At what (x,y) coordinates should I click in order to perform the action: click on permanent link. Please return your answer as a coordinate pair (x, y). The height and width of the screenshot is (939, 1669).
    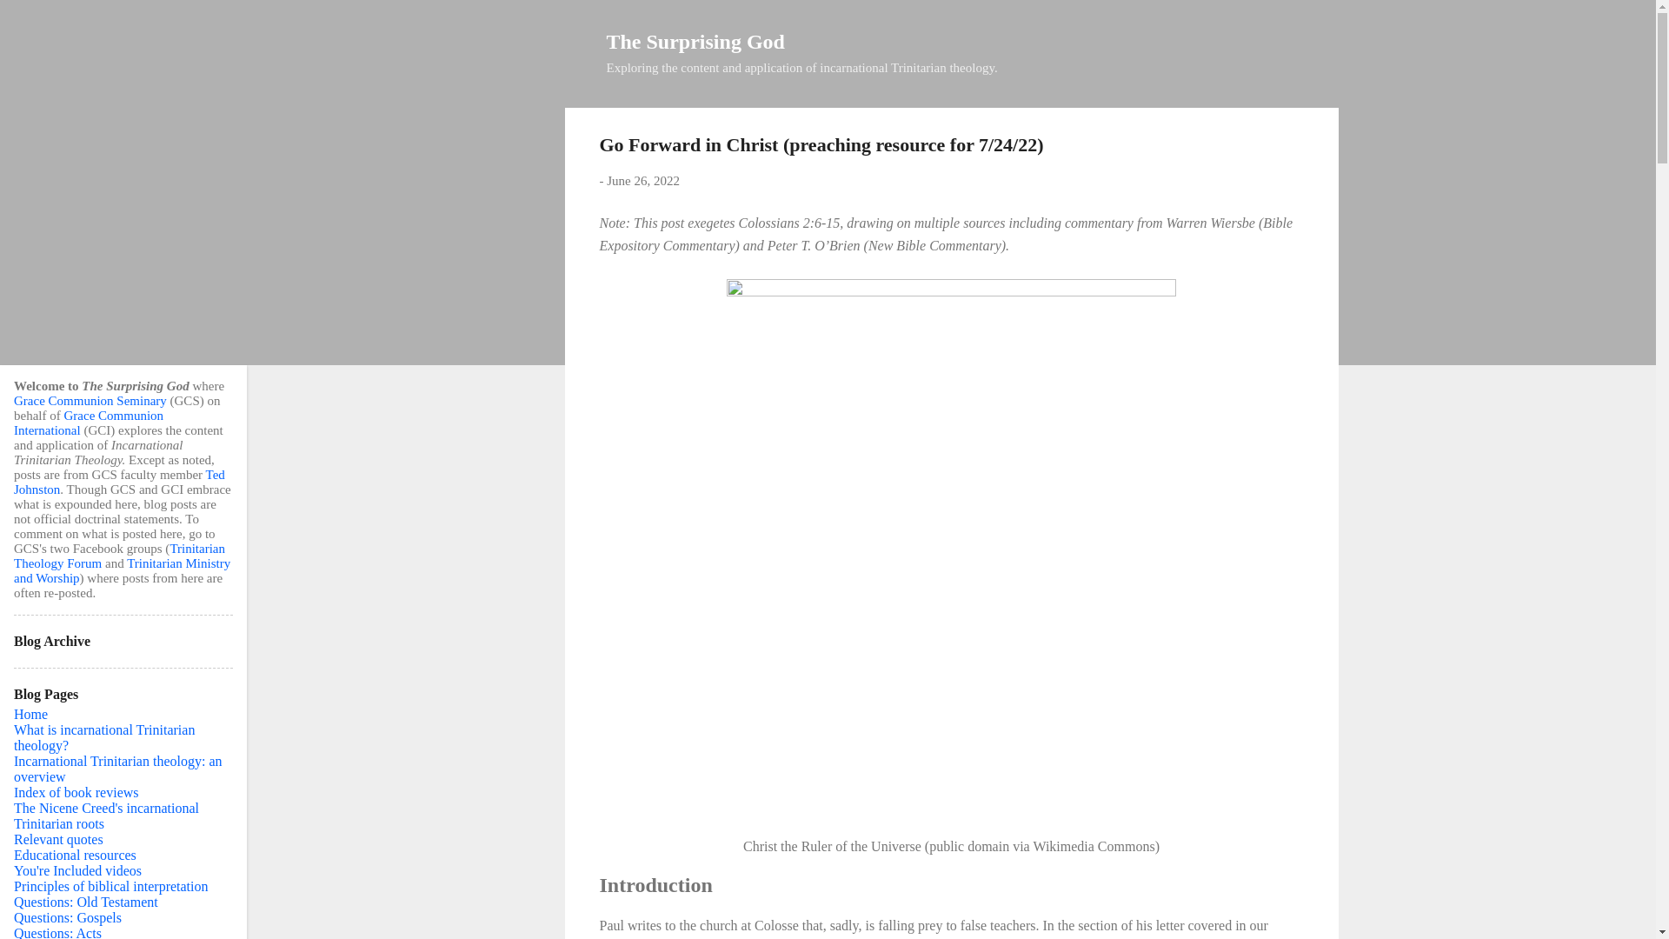
    Looking at the image, I should click on (643, 181).